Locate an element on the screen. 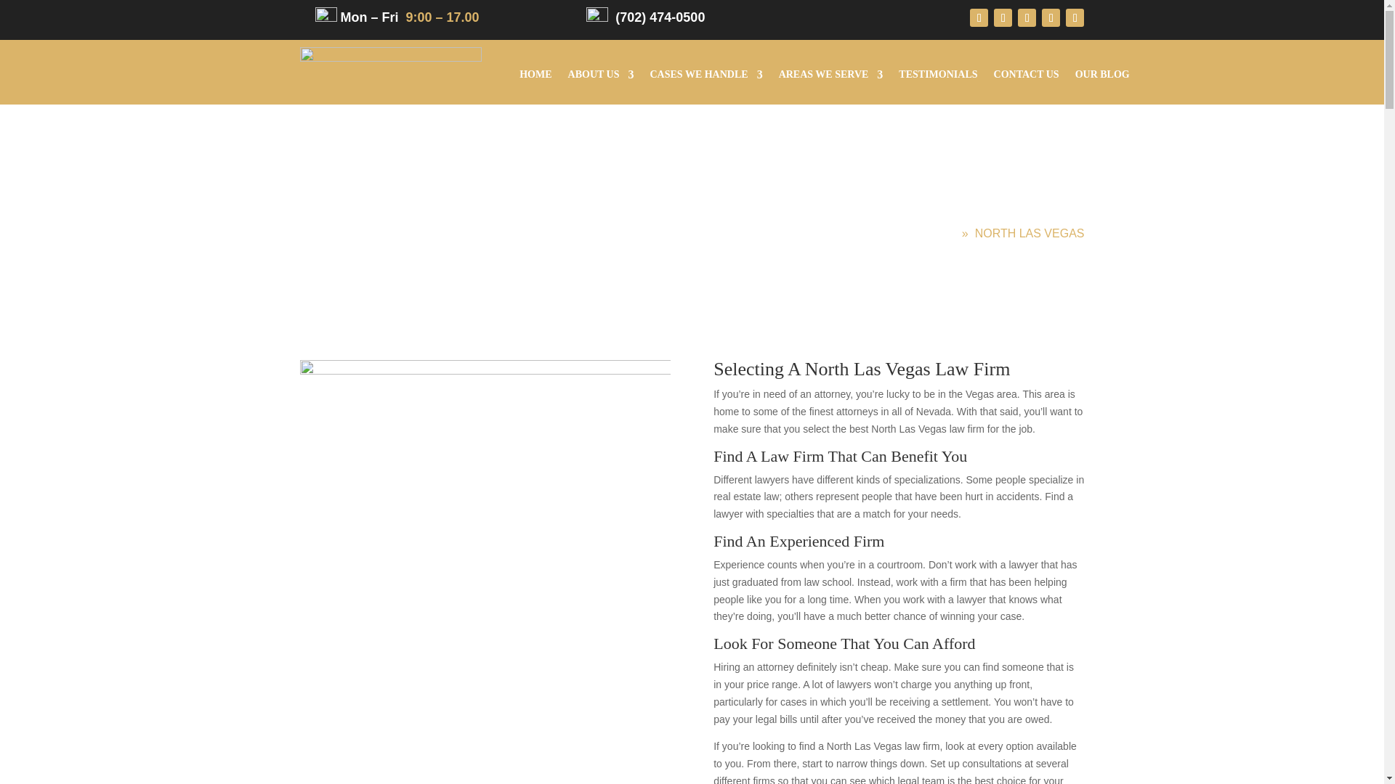  HOME is located at coordinates (535, 77).